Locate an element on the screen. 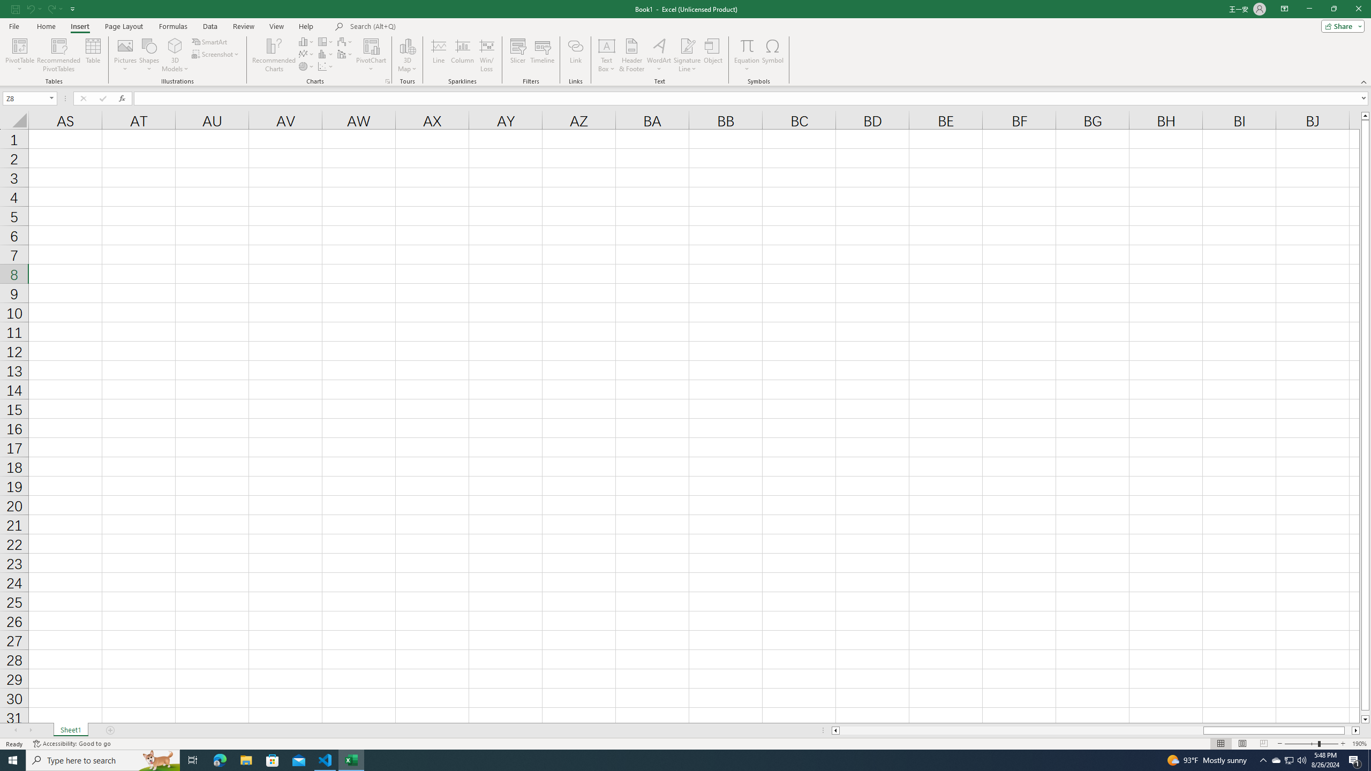 This screenshot has width=1371, height=771. Insert Scatter (X, Y) or Bubble Chart is located at coordinates (326, 66).